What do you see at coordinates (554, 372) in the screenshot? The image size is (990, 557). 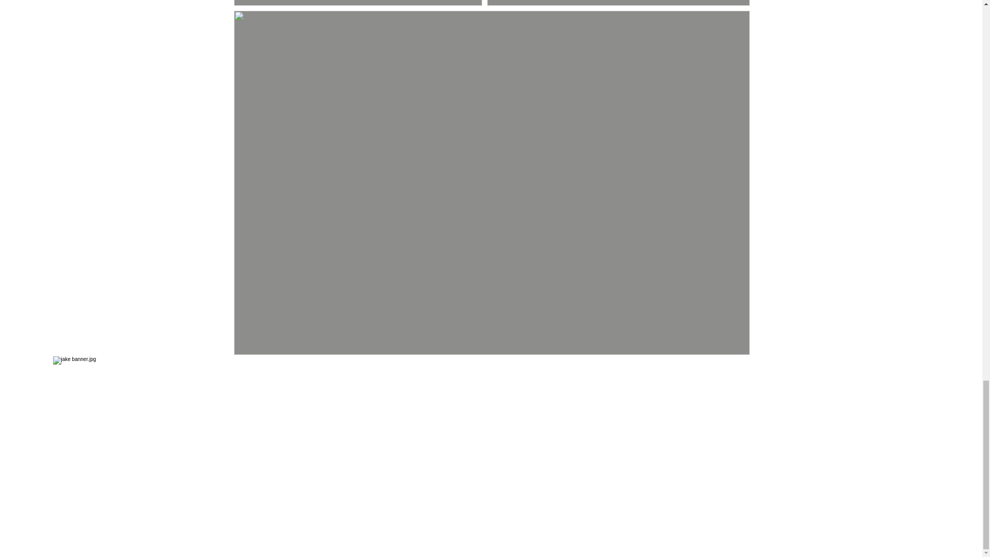 I see `THAT'S RIGHT FOR YOU AND YOUR DOG` at bounding box center [554, 372].